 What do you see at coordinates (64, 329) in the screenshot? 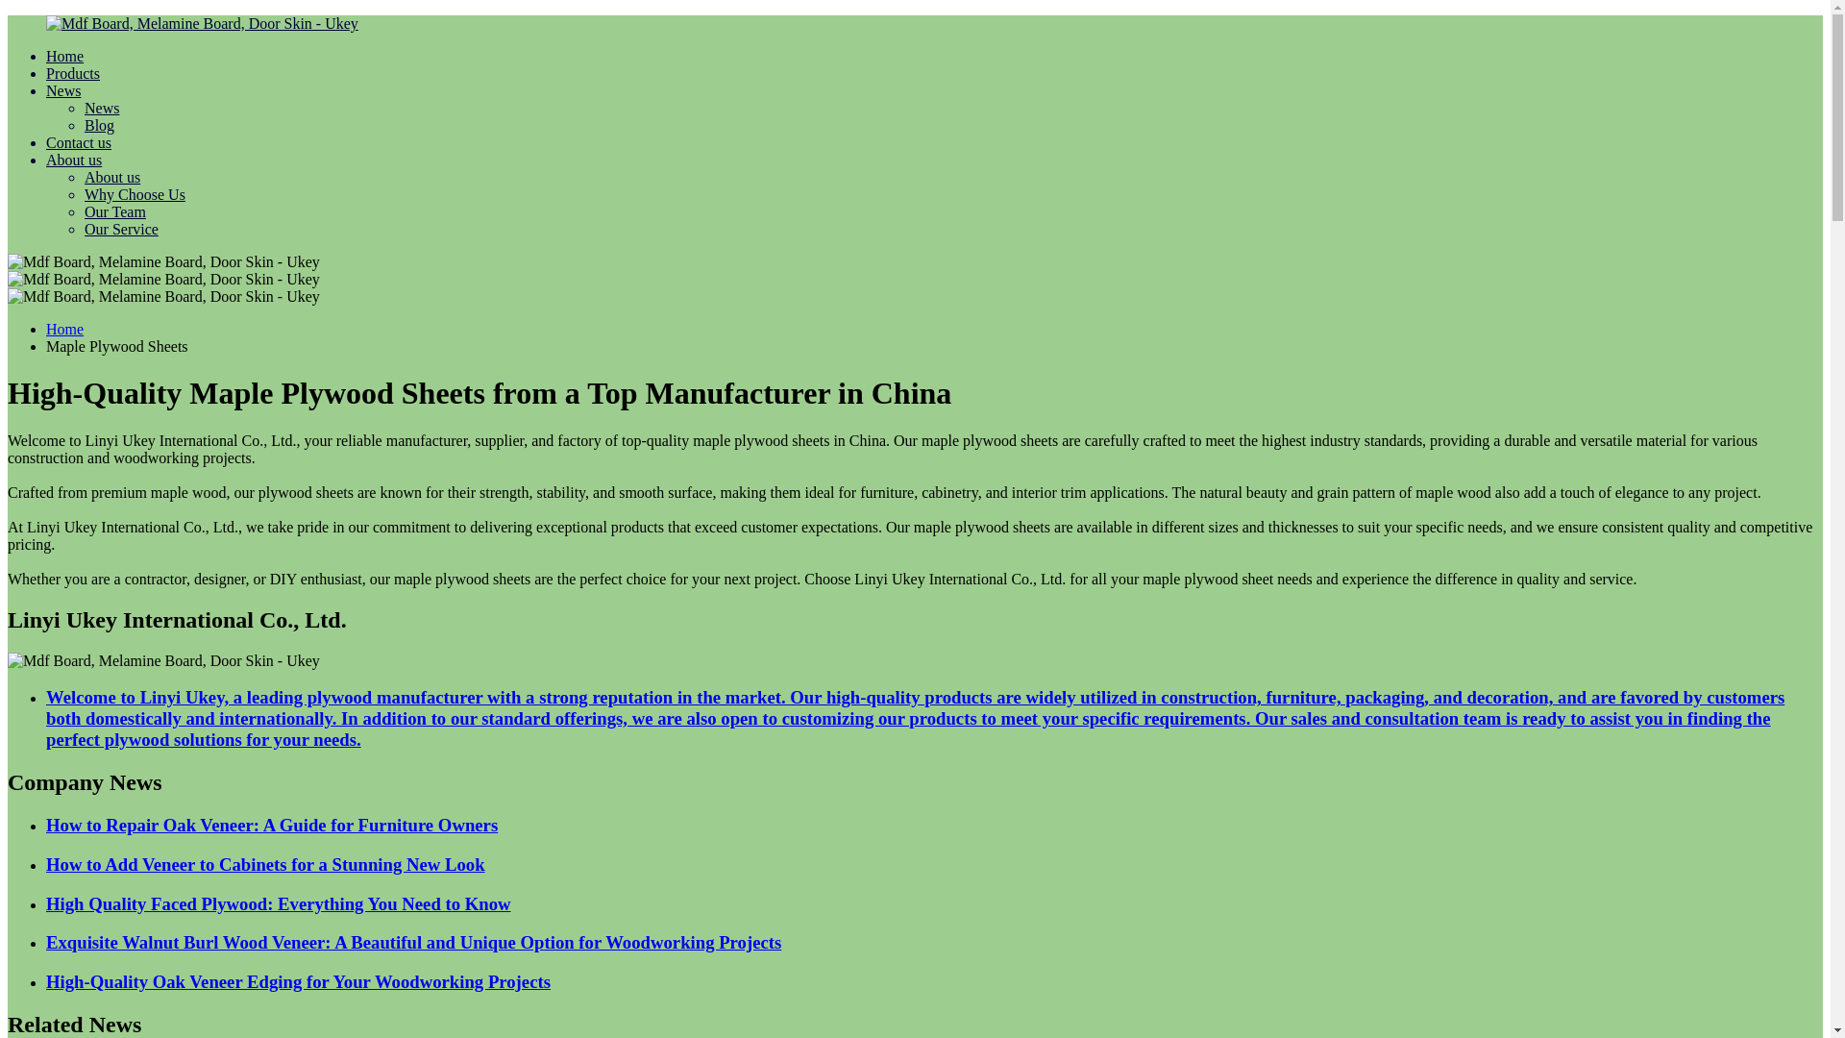
I see `Home` at bounding box center [64, 329].